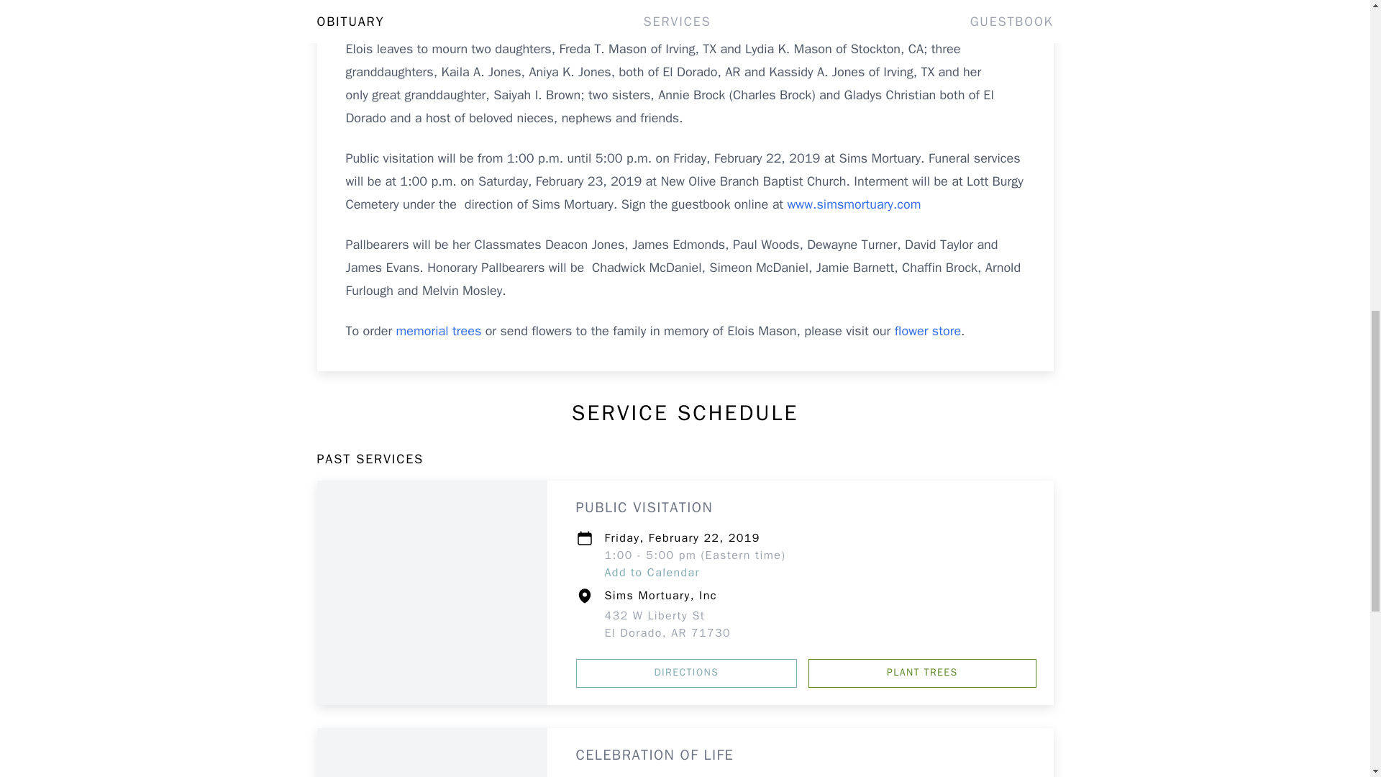 The image size is (1381, 777). Describe the element at coordinates (928, 331) in the screenshot. I see `www.simsmortuary.com` at that location.